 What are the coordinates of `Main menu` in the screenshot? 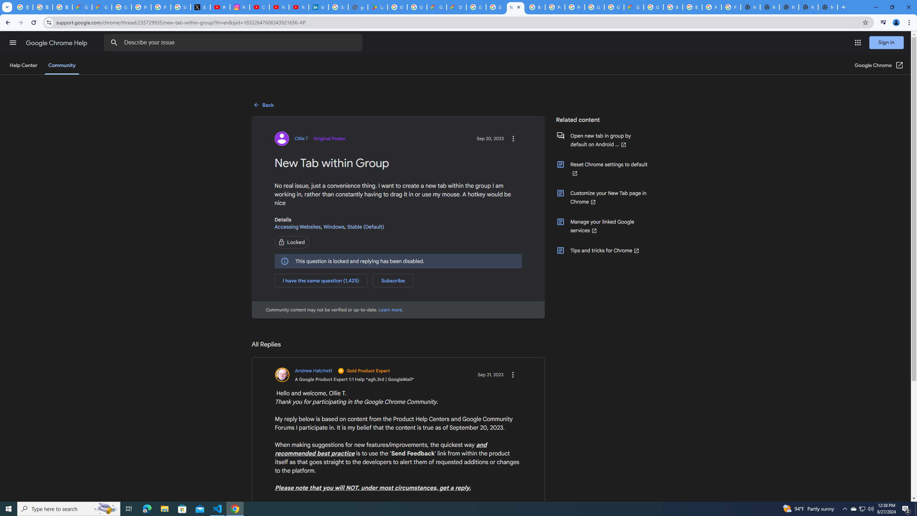 It's located at (13, 42).